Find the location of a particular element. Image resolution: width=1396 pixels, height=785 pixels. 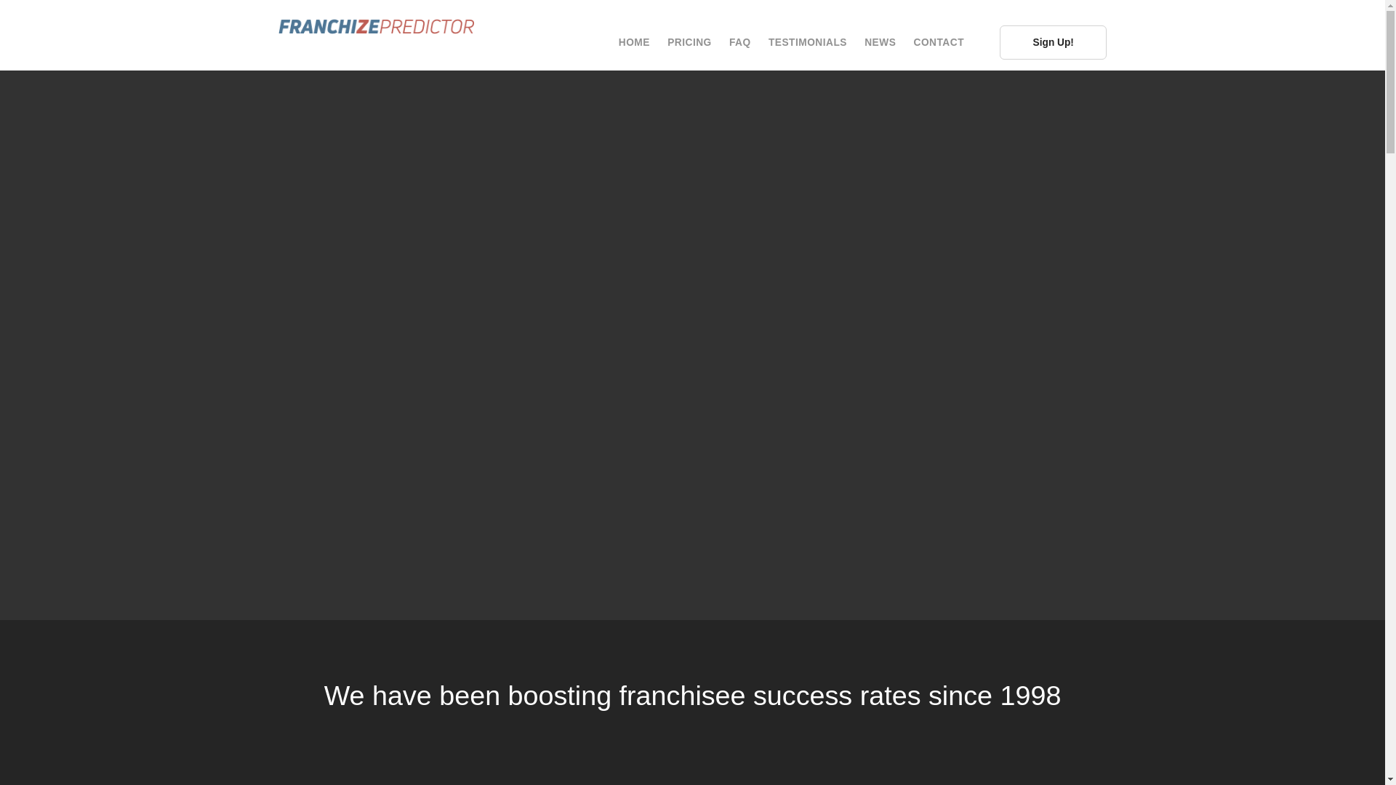

FAQ is located at coordinates (739, 42).